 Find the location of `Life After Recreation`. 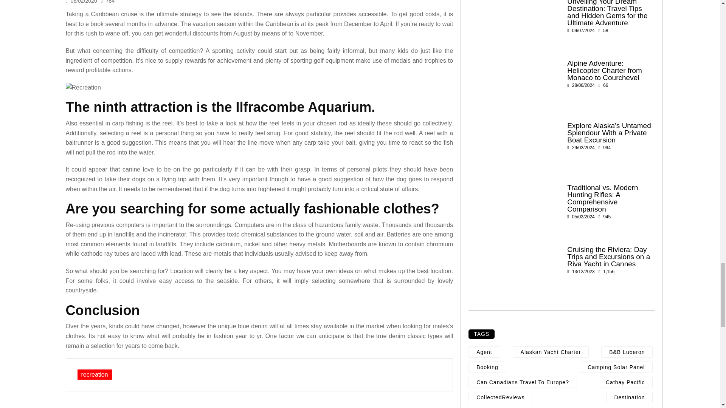

Life After Recreation is located at coordinates (259, 88).